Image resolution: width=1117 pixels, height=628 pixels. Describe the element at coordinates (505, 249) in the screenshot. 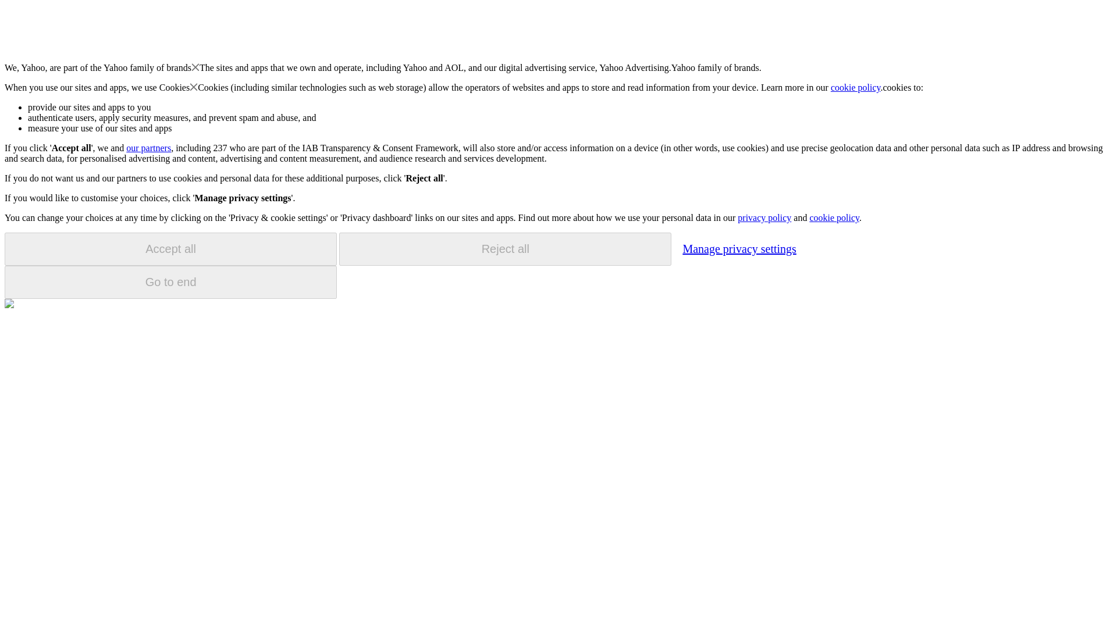

I see `Reject all` at that location.